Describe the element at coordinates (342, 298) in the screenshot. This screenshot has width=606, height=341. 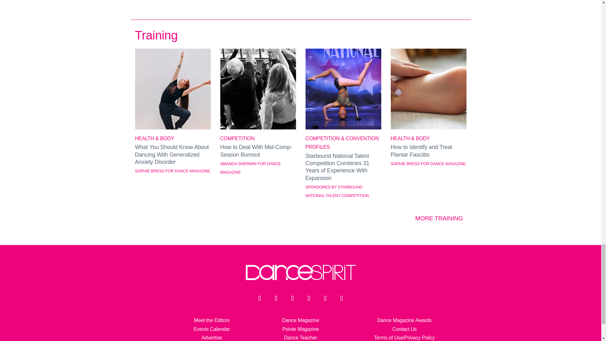
I see `Follow on Pinterest` at that location.